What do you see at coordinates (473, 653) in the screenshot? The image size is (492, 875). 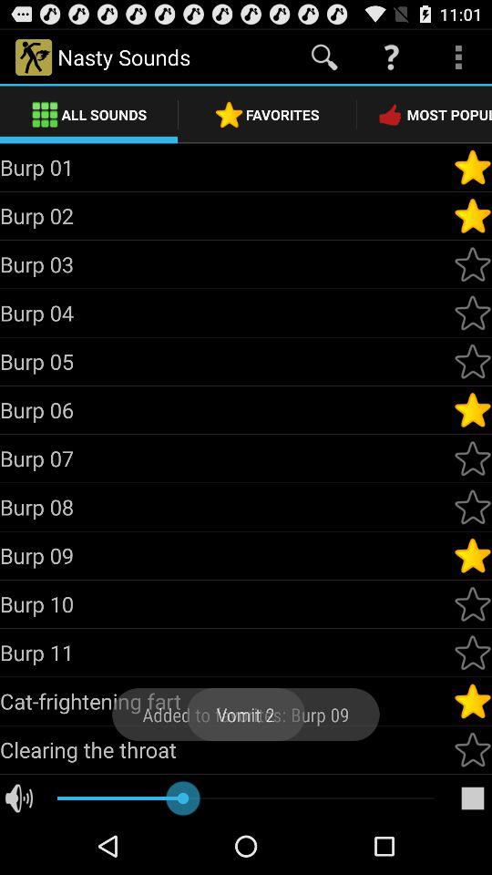 I see `click to favorite` at bounding box center [473, 653].